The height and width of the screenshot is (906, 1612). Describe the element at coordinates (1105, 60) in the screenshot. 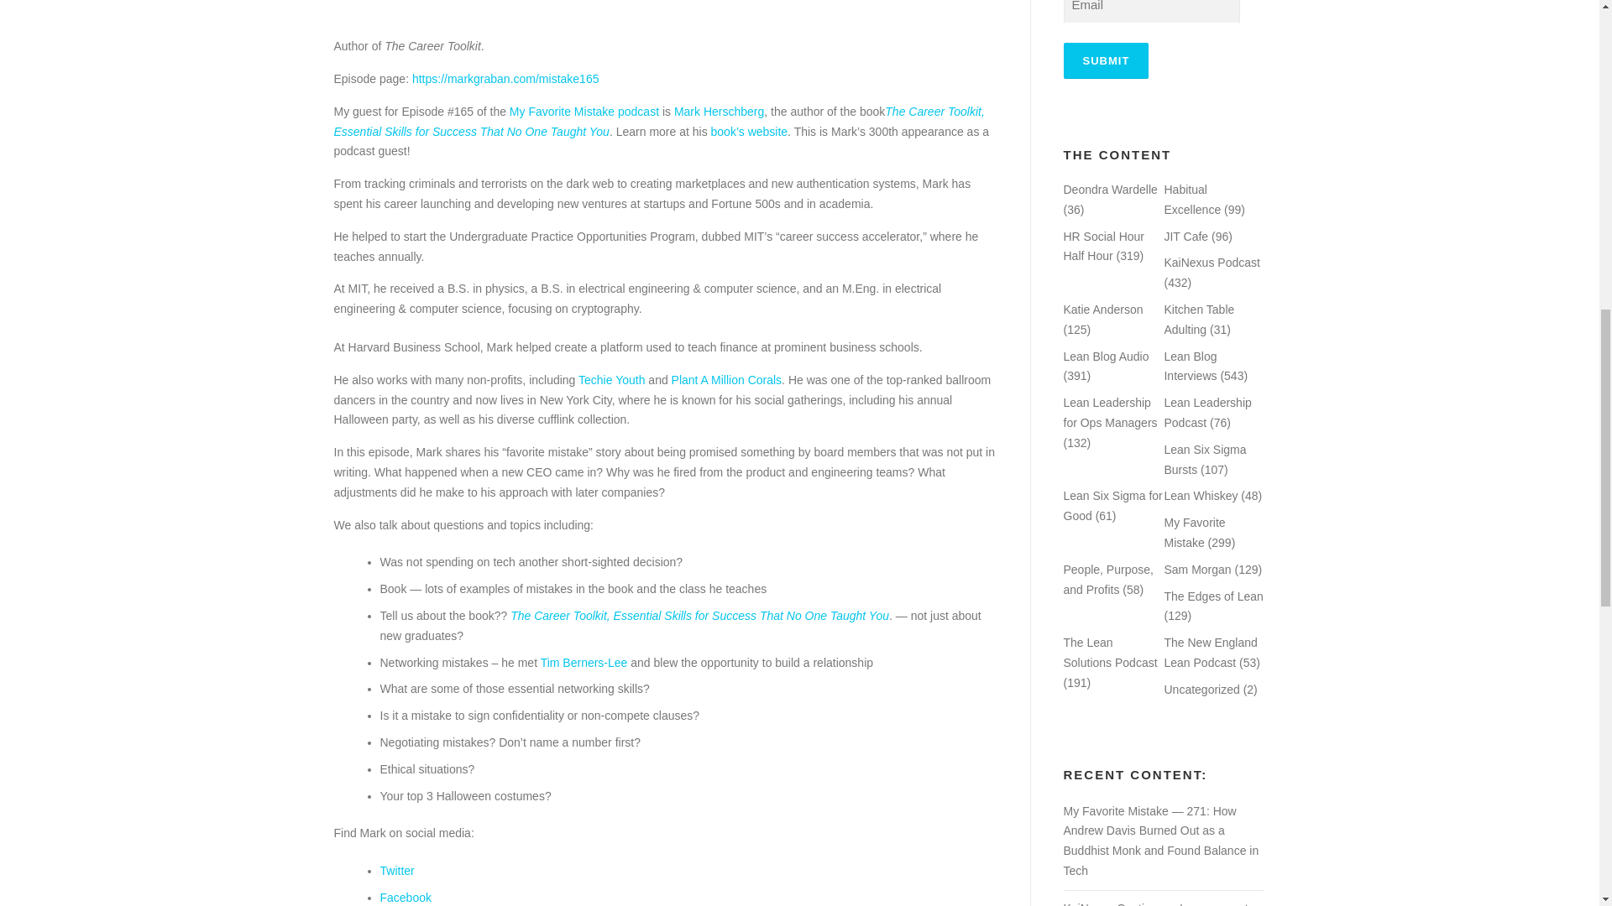

I see `Submit` at that location.